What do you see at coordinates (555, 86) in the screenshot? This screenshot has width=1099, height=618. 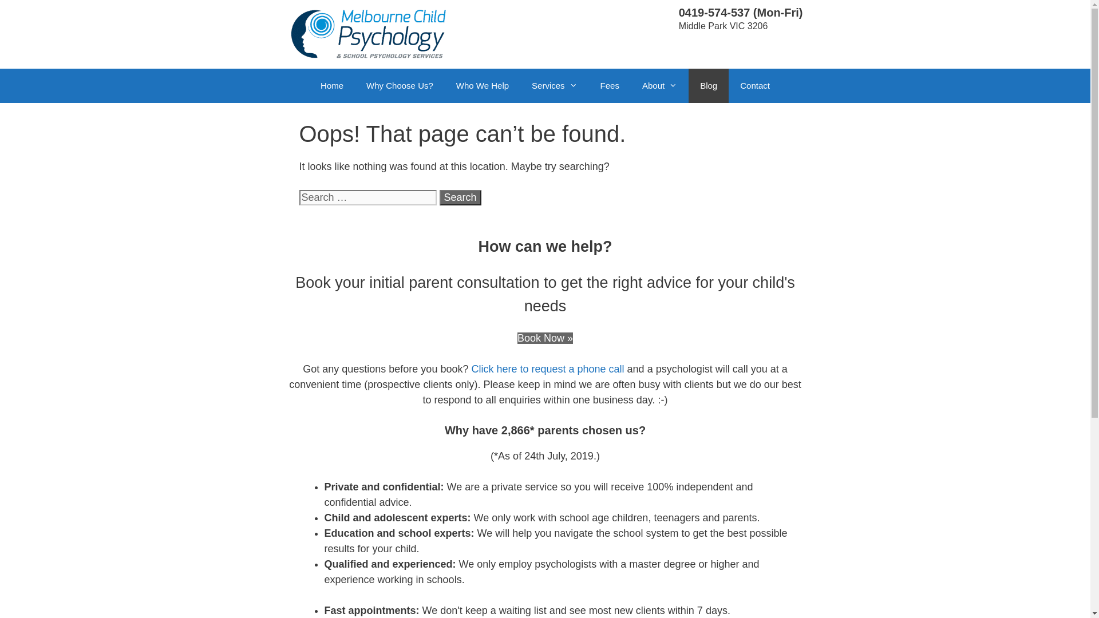 I see `Services` at bounding box center [555, 86].